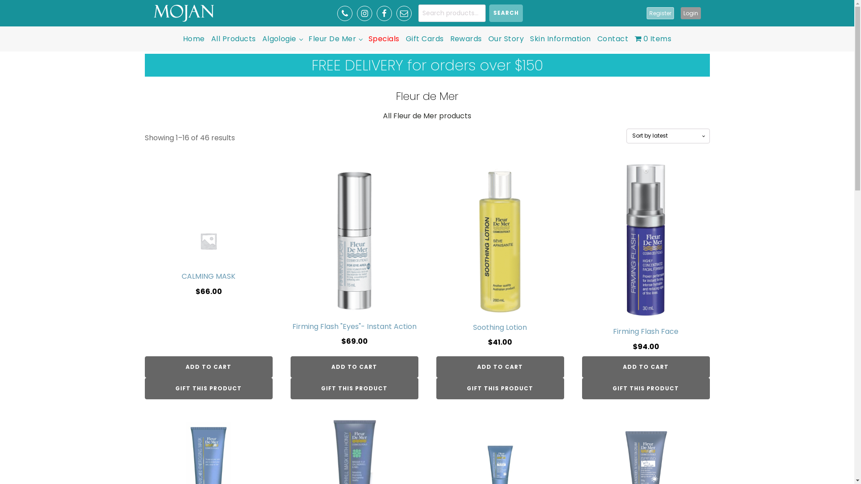 The height and width of the screenshot is (484, 861). Describe the element at coordinates (354, 389) in the screenshot. I see `GIFT THIS PRODUCT` at that location.